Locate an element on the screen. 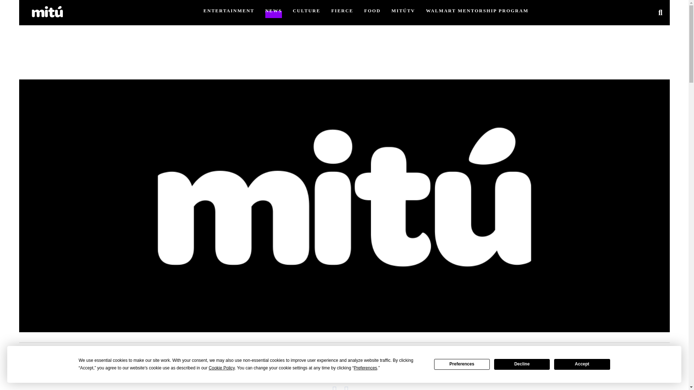  FIERCE is located at coordinates (342, 10).